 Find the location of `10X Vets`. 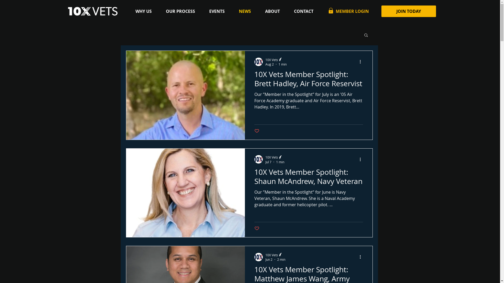

10X Vets is located at coordinates (276, 60).